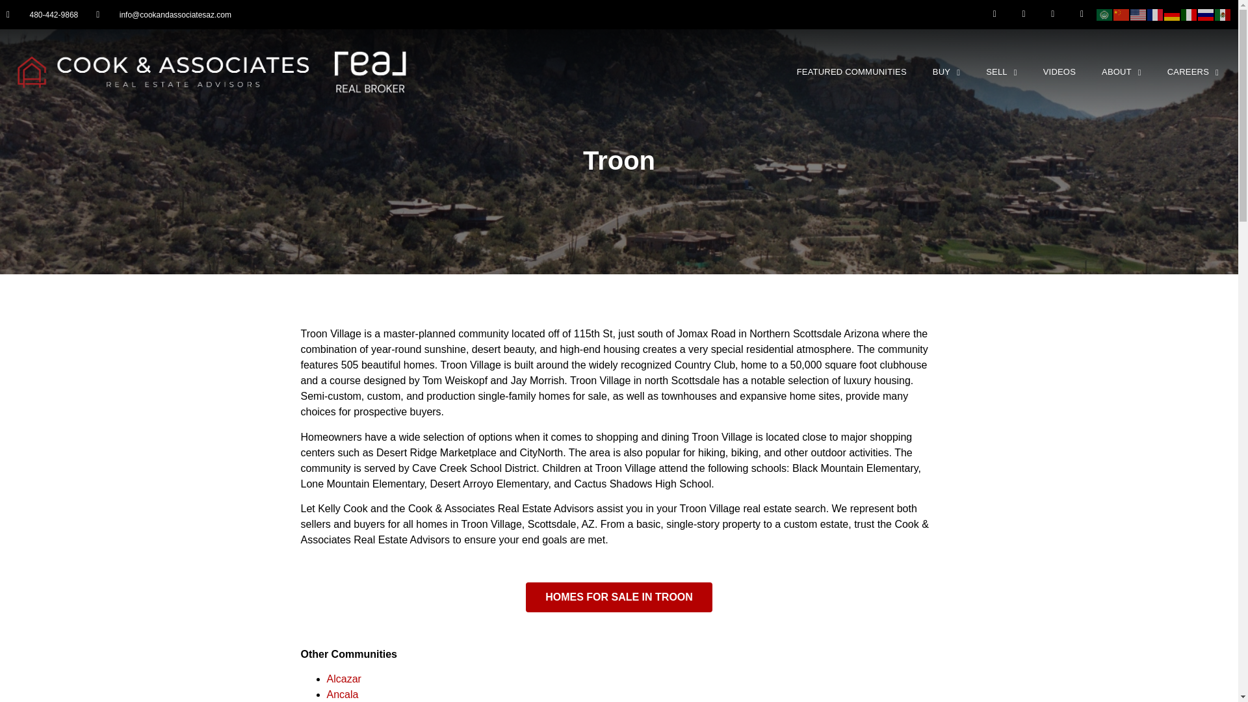  I want to click on English, so click(1139, 14).